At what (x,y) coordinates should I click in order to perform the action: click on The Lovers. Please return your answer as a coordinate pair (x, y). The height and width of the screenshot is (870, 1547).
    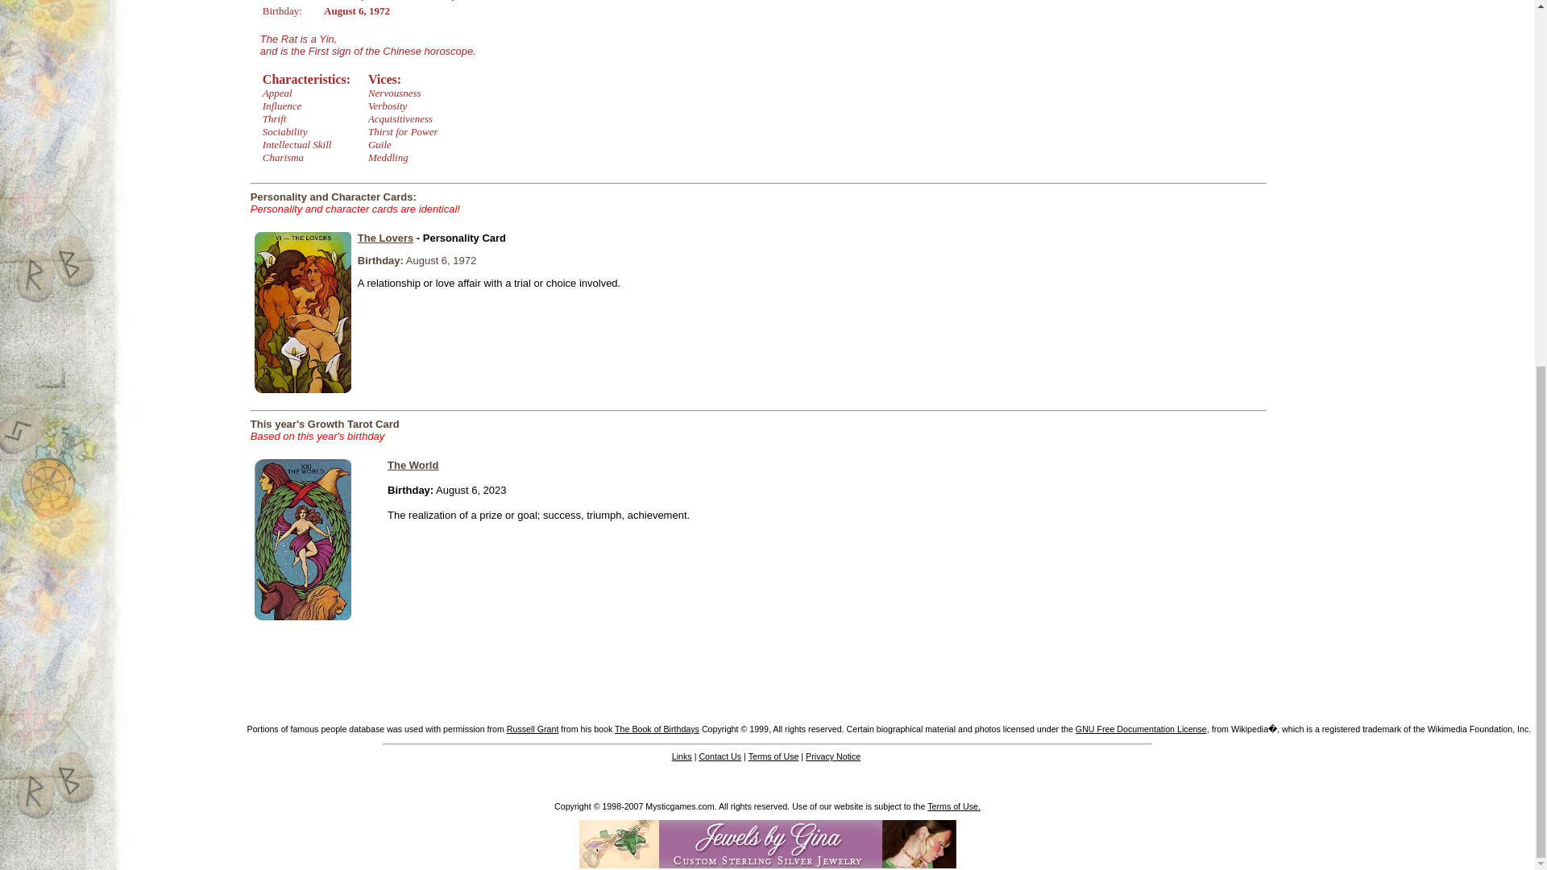
    Looking at the image, I should click on (385, 238).